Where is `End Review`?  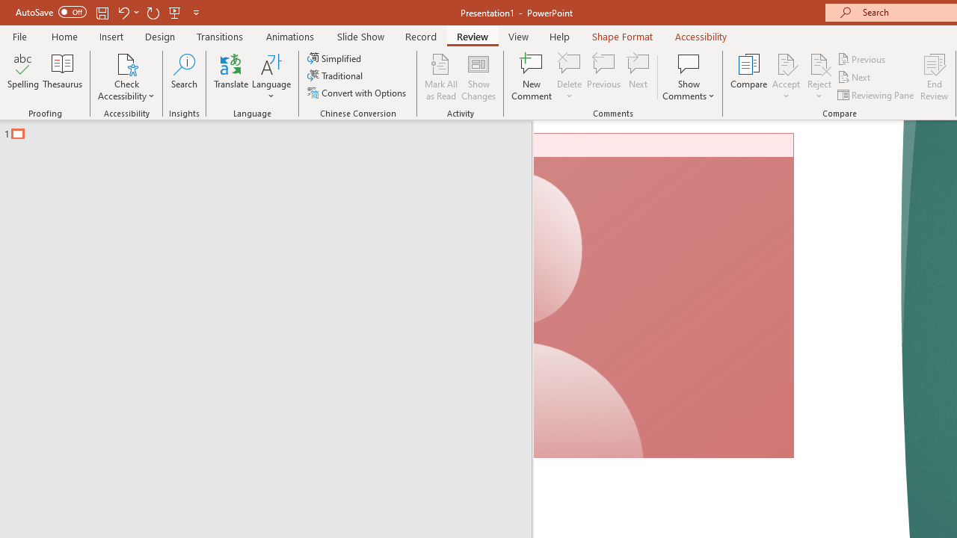 End Review is located at coordinates (935, 76).